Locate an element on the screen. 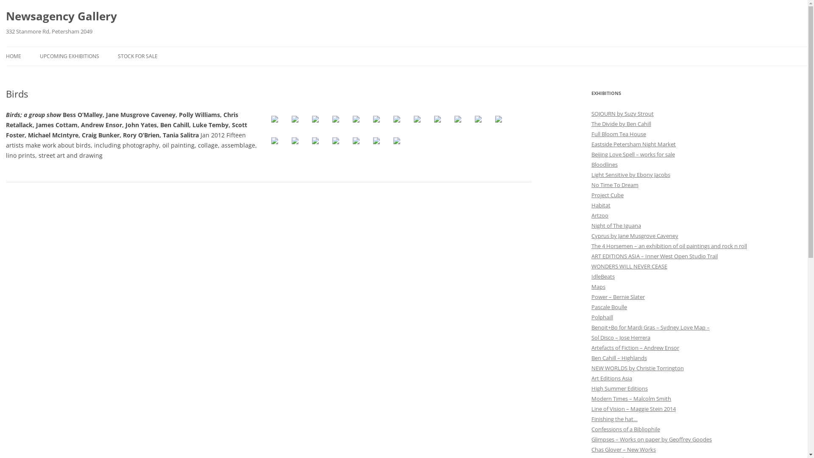 This screenshot has height=458, width=814. No Time To Dream is located at coordinates (615, 185).